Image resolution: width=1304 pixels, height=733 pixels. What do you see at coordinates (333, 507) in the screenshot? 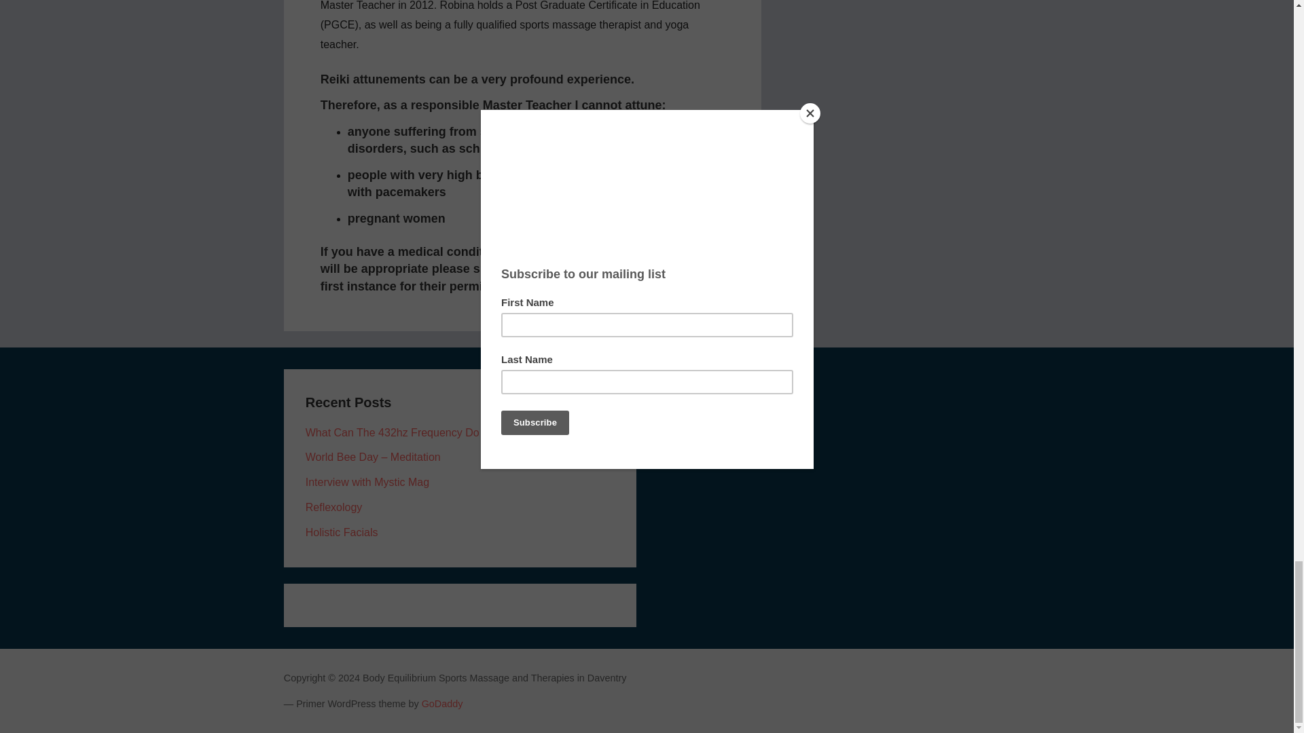
I see `Reflexology` at bounding box center [333, 507].